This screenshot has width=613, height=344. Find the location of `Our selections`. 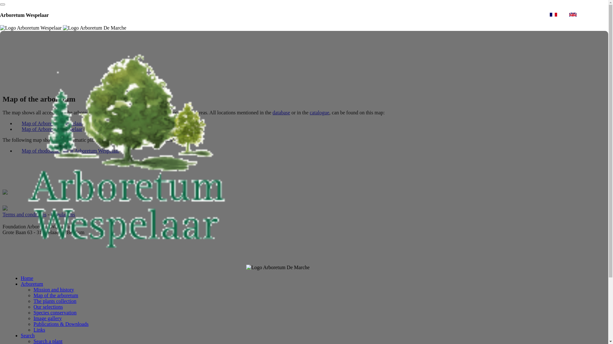

Our selections is located at coordinates (48, 307).